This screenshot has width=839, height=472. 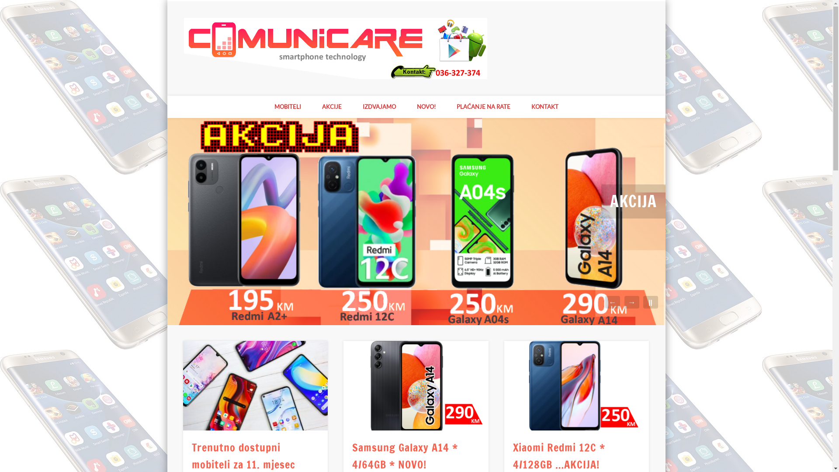 I want to click on IZDVAJAMO, so click(x=379, y=107).